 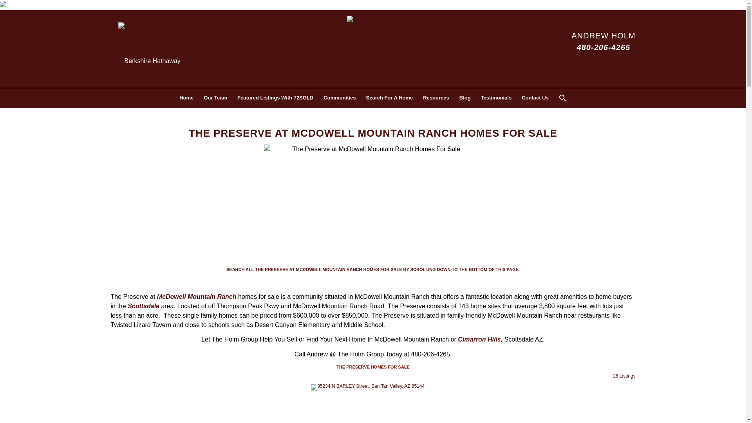 I want to click on Home, so click(x=186, y=98).